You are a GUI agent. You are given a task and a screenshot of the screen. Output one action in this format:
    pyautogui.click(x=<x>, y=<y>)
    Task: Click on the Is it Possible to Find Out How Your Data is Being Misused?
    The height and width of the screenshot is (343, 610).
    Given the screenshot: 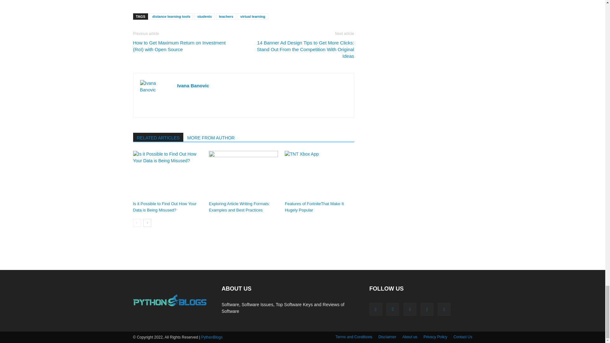 What is the action you would take?
    pyautogui.click(x=167, y=175)
    